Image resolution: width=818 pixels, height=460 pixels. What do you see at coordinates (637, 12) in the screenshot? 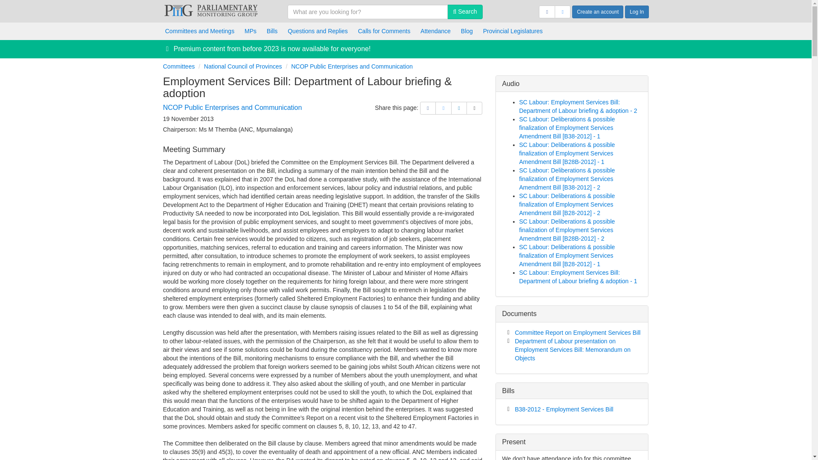
I see `Log In` at bounding box center [637, 12].